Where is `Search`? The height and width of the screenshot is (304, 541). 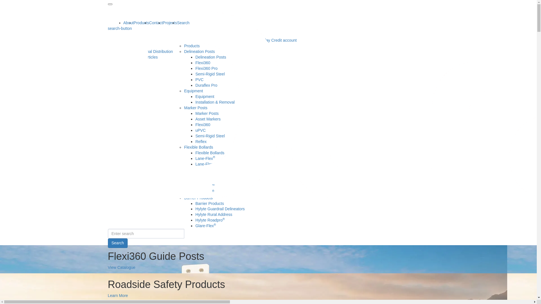
Search is located at coordinates (117, 243).